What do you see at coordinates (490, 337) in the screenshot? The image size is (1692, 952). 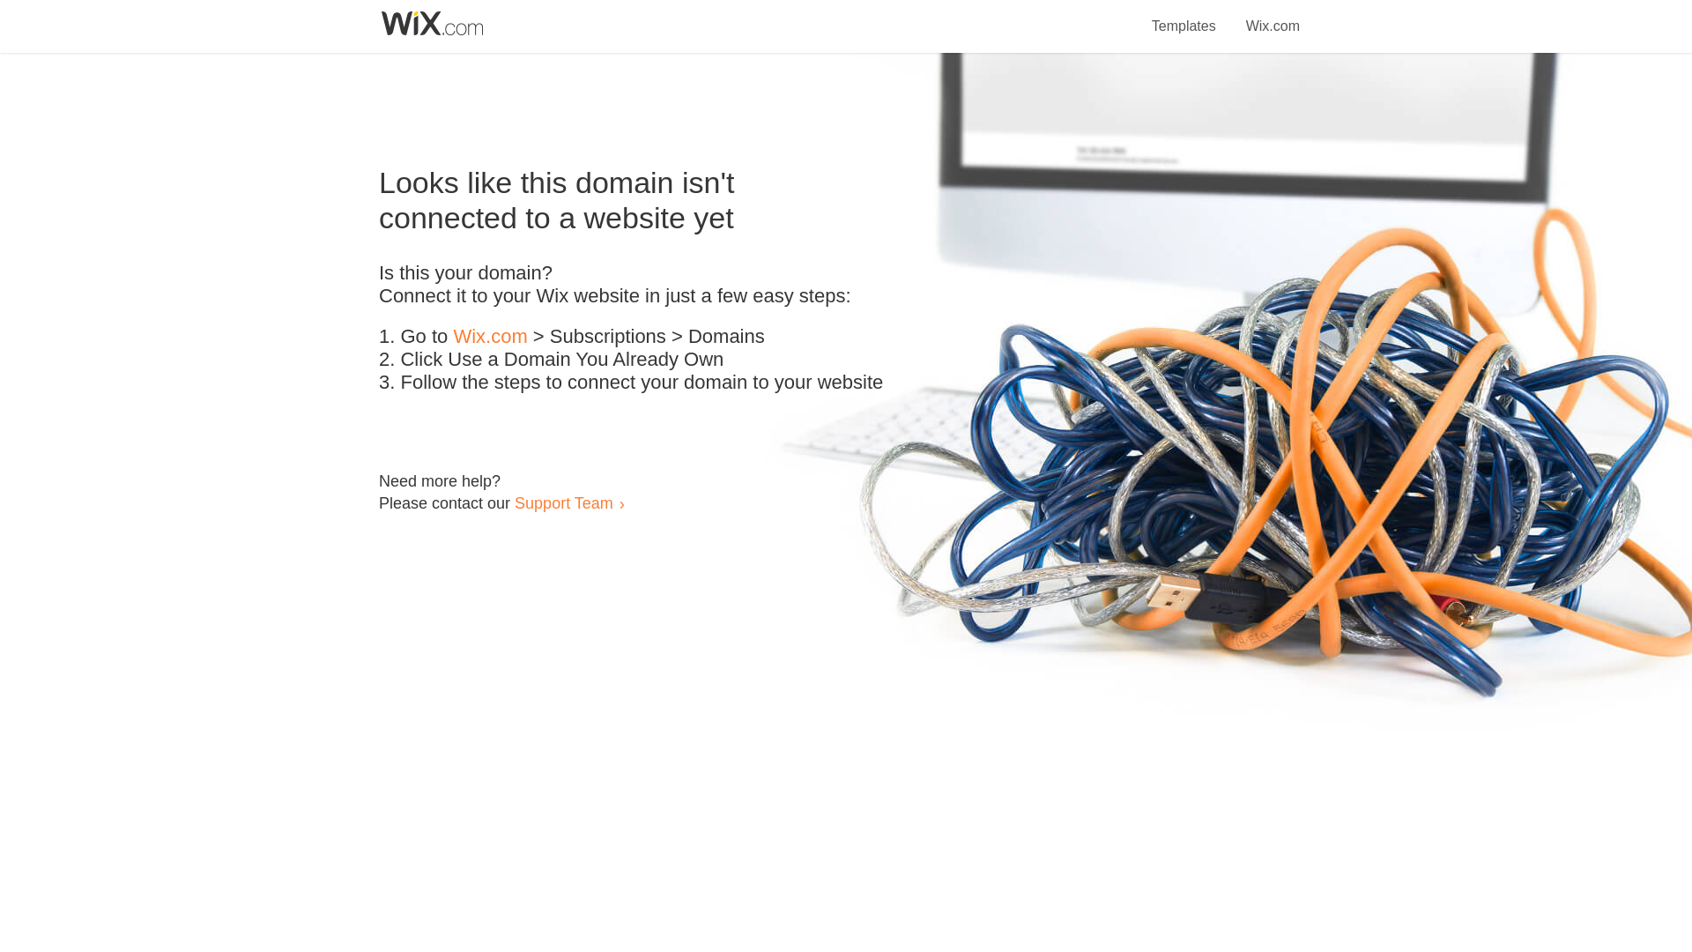 I see `Wix.com` at bounding box center [490, 337].